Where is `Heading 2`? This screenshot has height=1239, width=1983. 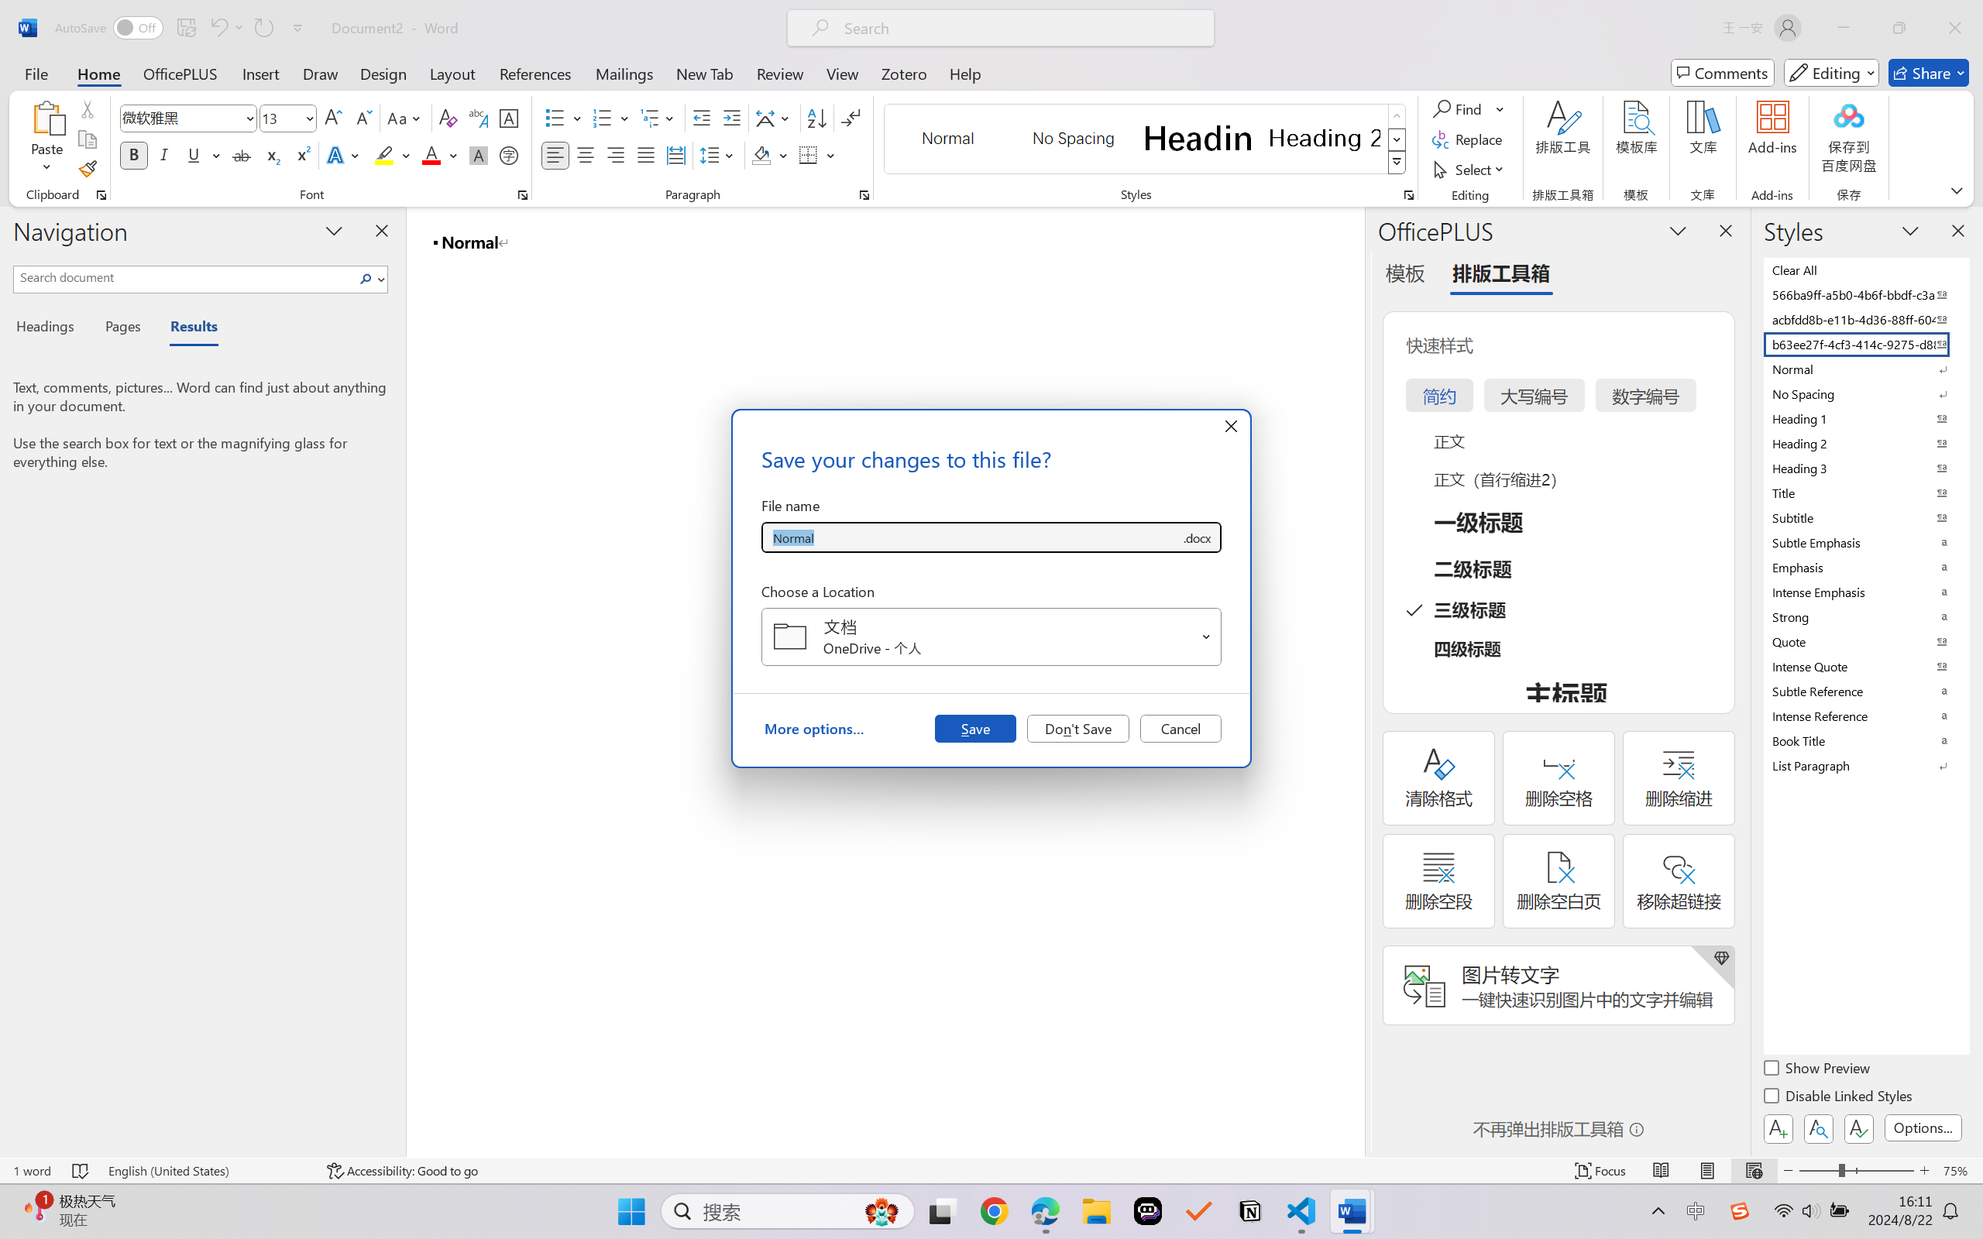
Heading 2 is located at coordinates (1325, 138).